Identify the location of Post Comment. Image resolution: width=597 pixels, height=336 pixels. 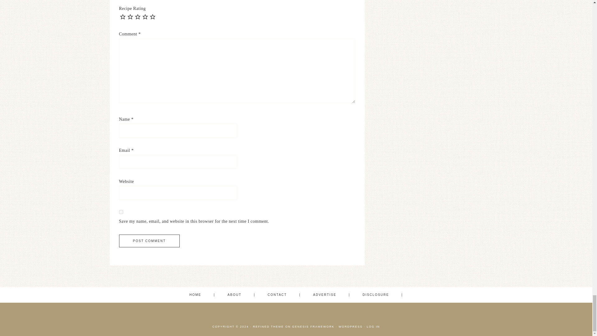
(149, 241).